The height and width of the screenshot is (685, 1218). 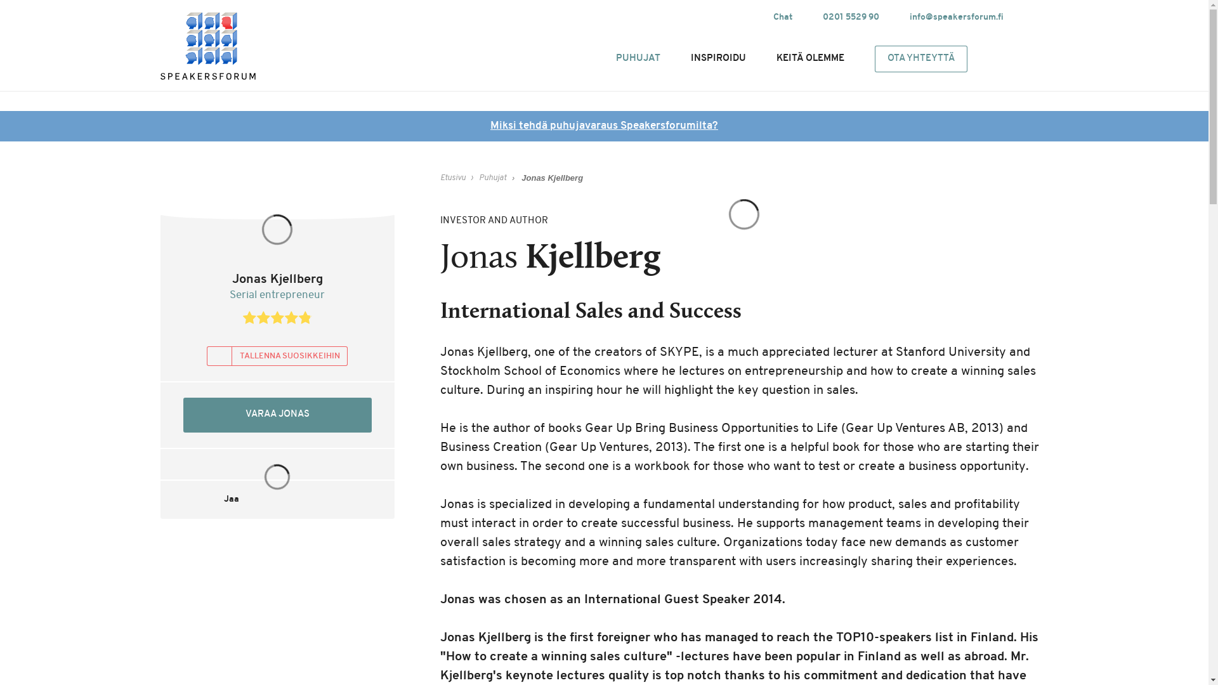 What do you see at coordinates (717, 58) in the screenshot?
I see `INSPIROIDU` at bounding box center [717, 58].